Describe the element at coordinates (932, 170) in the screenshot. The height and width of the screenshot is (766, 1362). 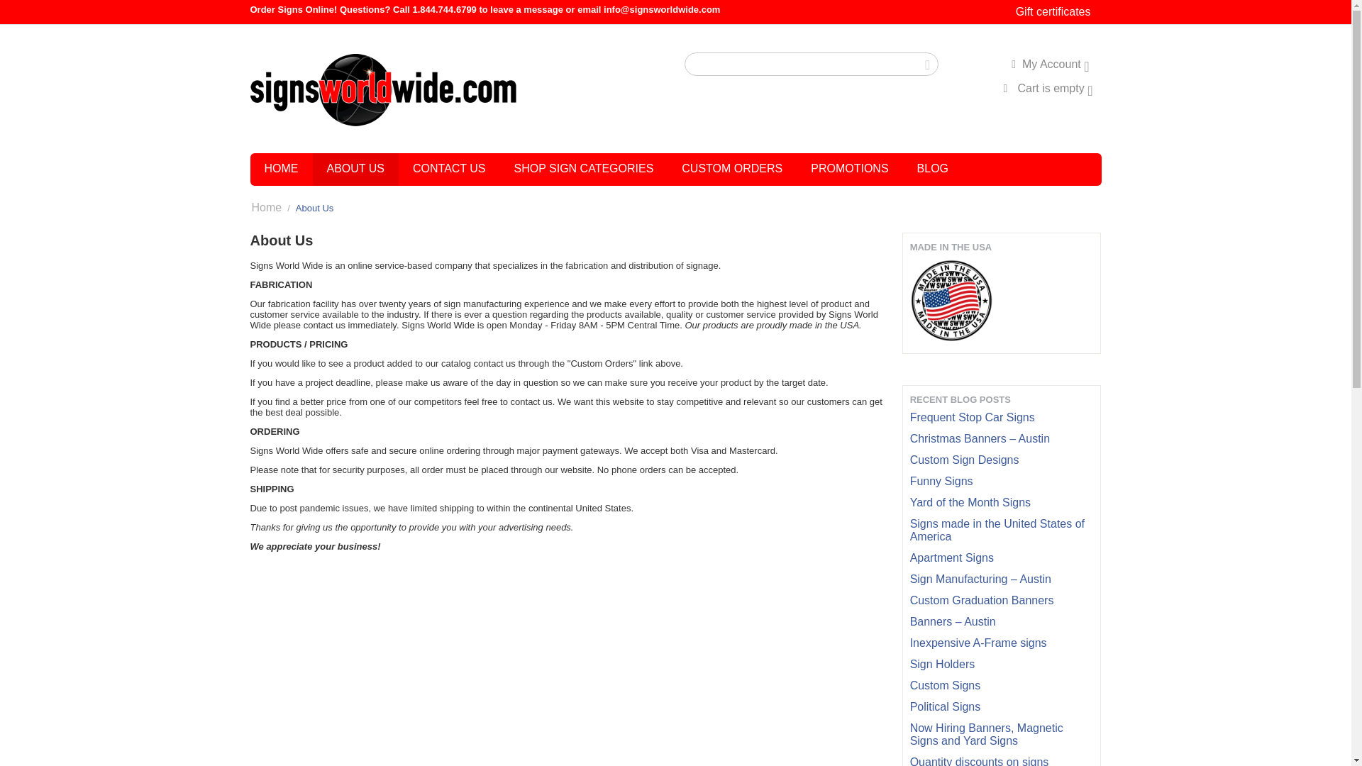
I see `BLOG` at that location.